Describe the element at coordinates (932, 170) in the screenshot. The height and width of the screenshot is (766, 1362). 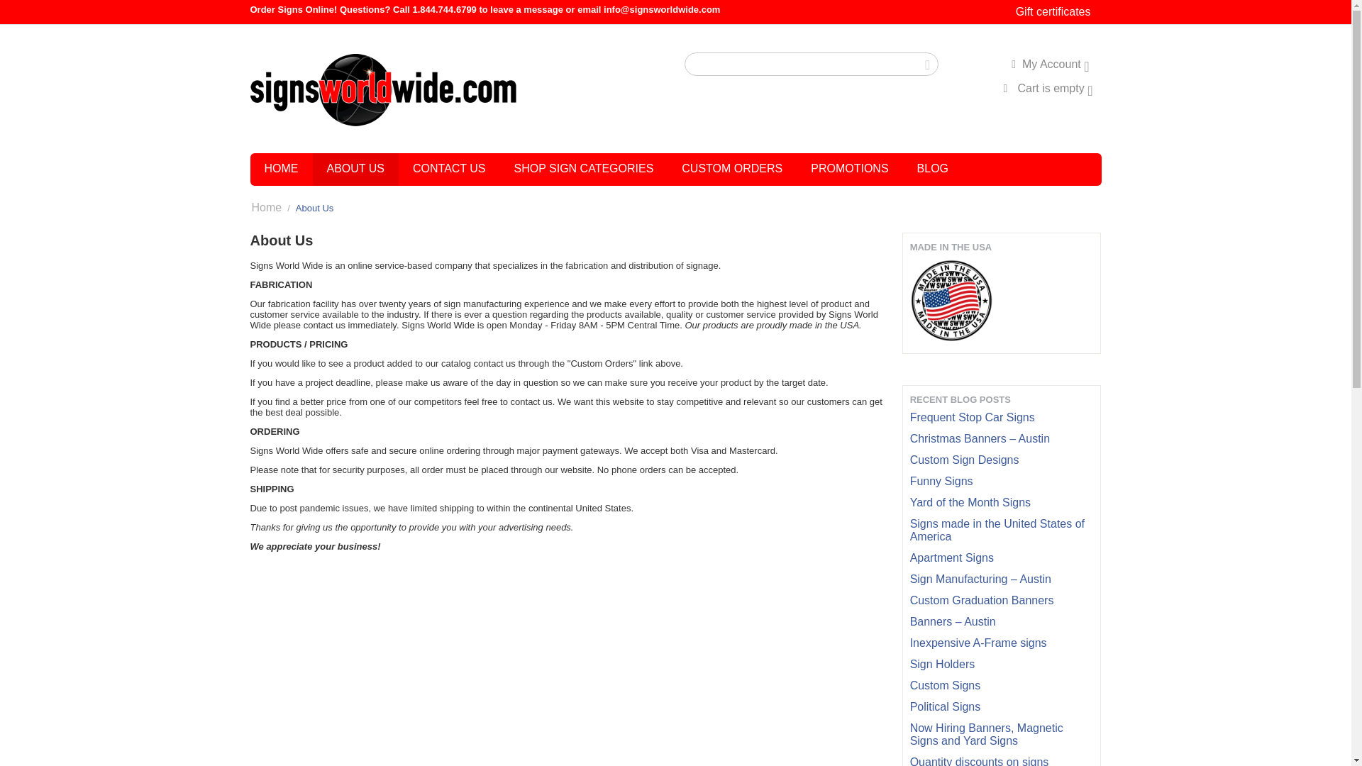
I see `BLOG` at that location.